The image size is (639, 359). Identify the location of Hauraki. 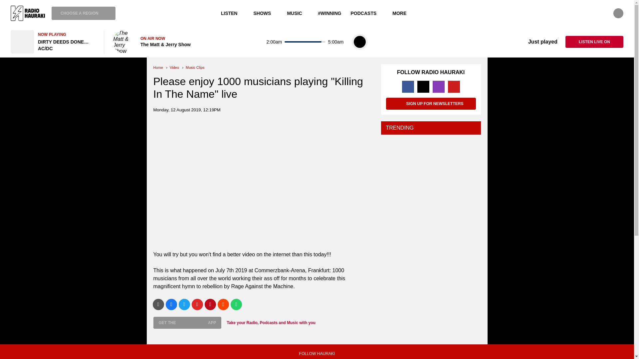
(28, 13).